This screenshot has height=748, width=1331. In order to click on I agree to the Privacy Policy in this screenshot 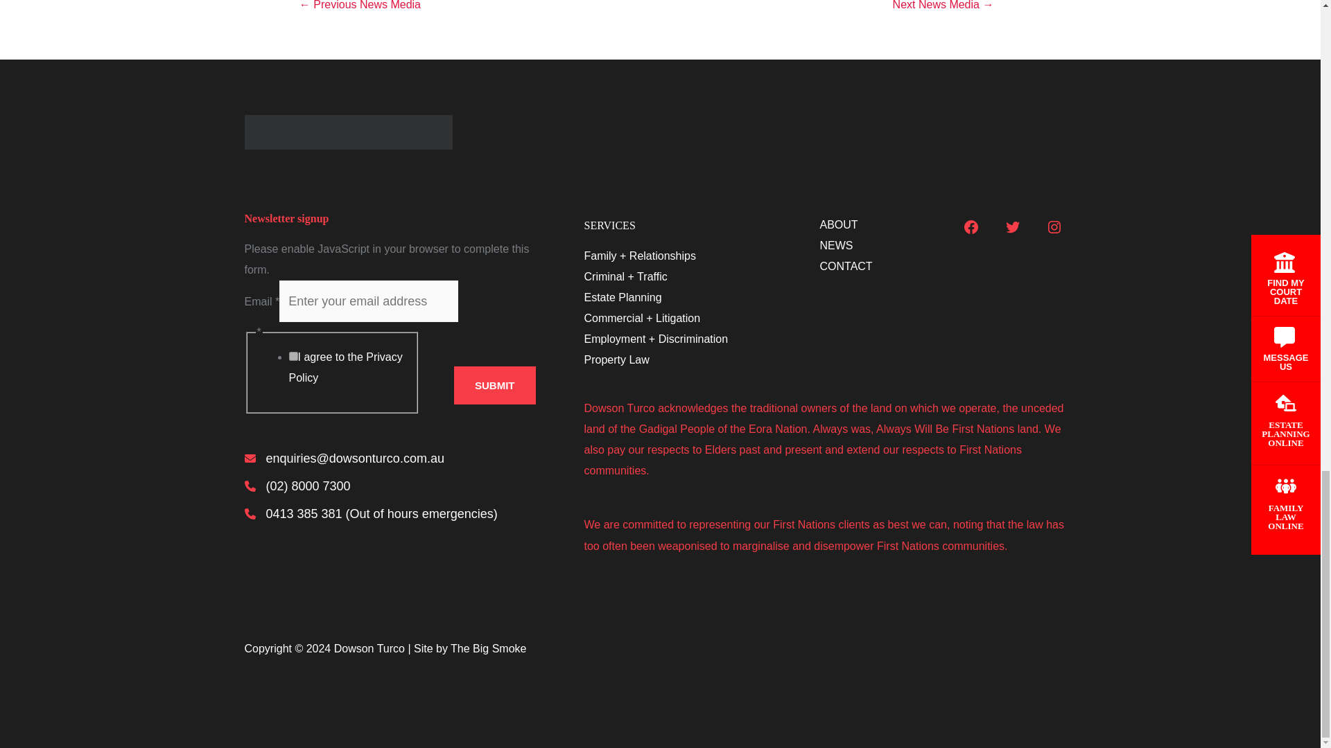, I will do `click(293, 356)`.